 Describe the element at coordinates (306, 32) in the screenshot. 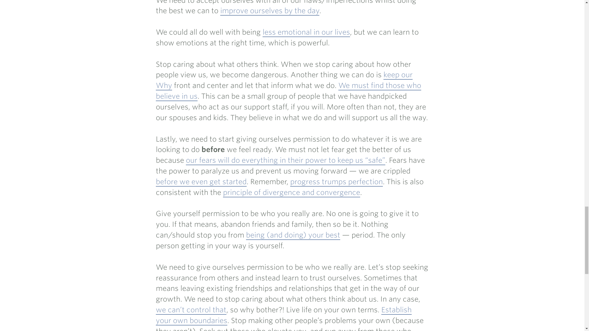

I see `less emotional in our lives` at that location.